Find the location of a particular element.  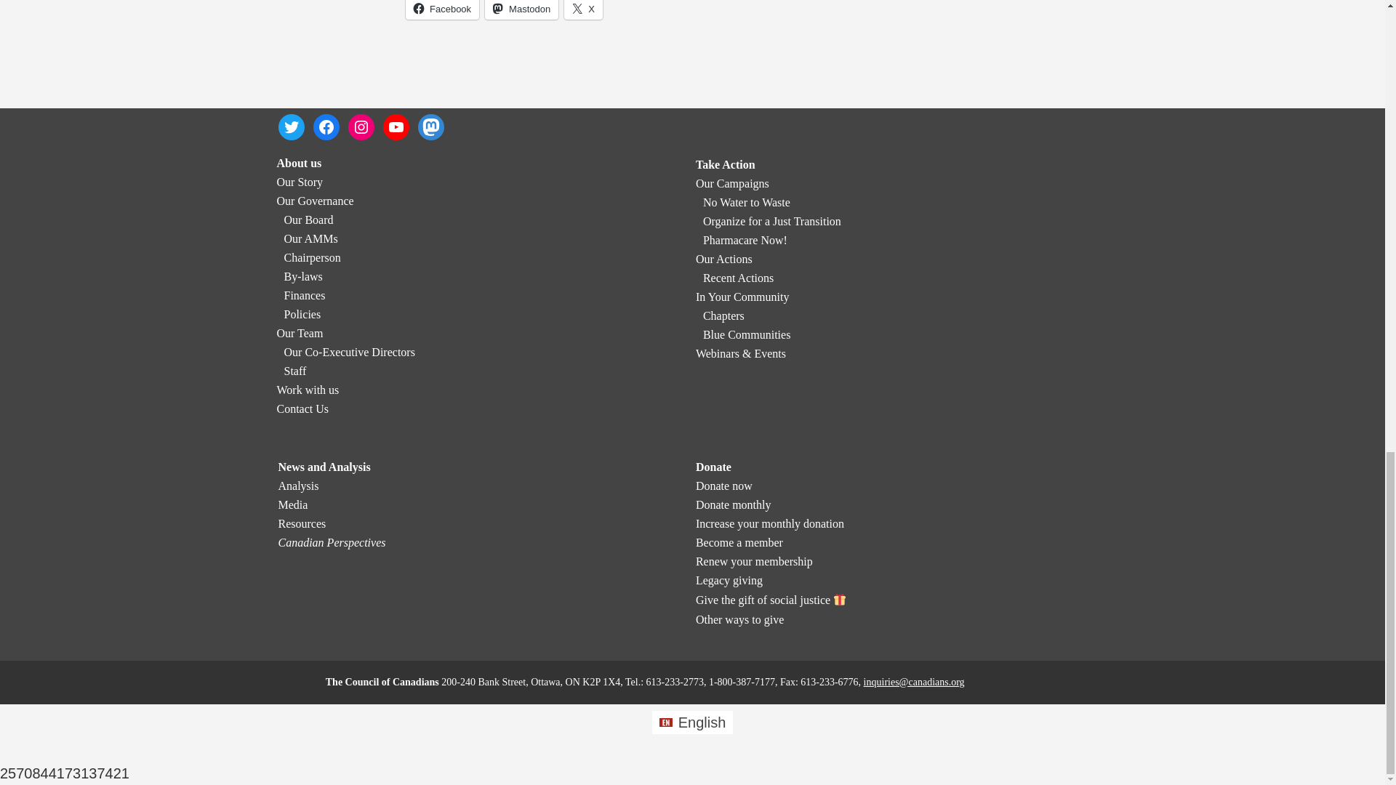

Click to share on Mastodon is located at coordinates (521, 10).